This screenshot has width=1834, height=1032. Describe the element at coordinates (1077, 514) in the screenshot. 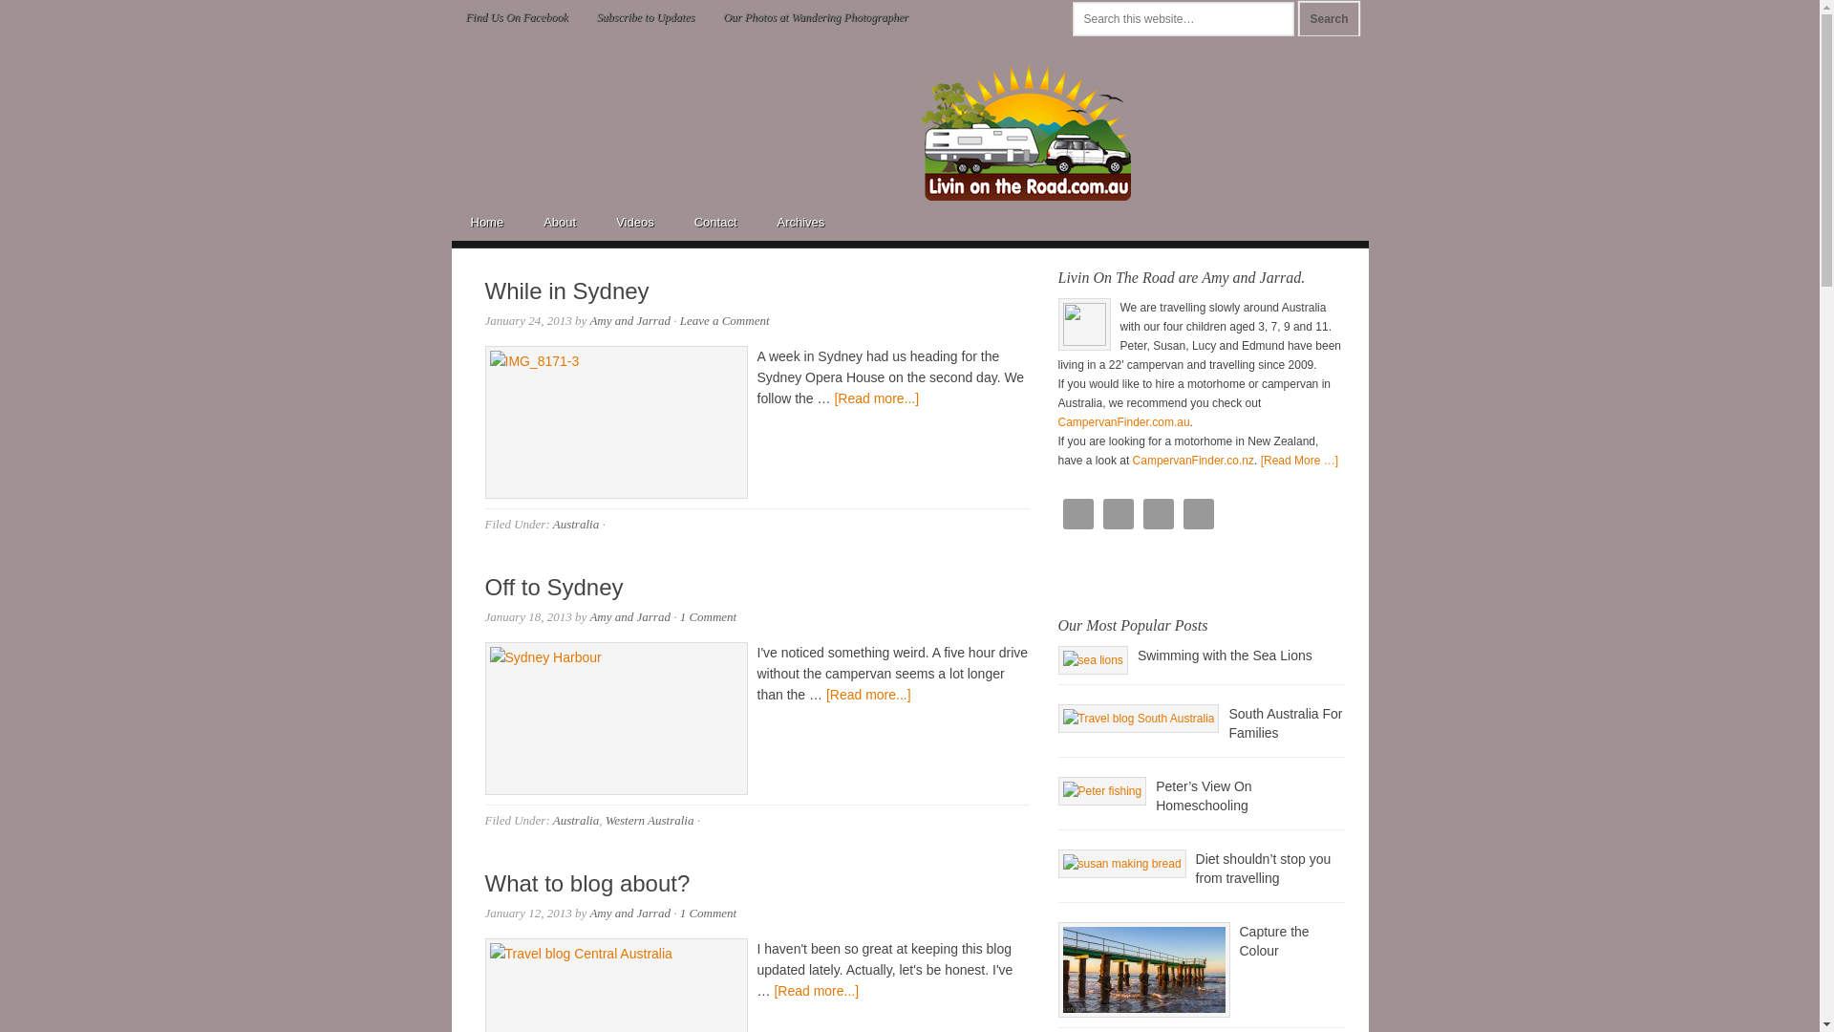

I see `Email` at that location.